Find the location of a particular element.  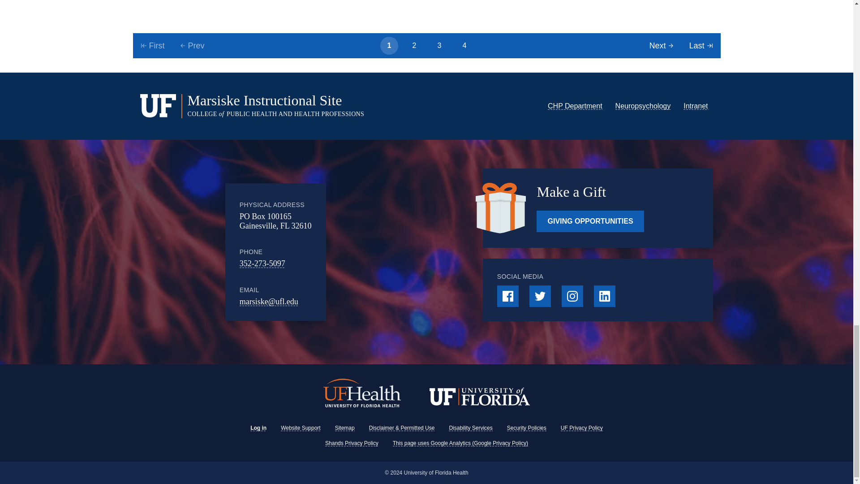

Disability Services is located at coordinates (470, 428).